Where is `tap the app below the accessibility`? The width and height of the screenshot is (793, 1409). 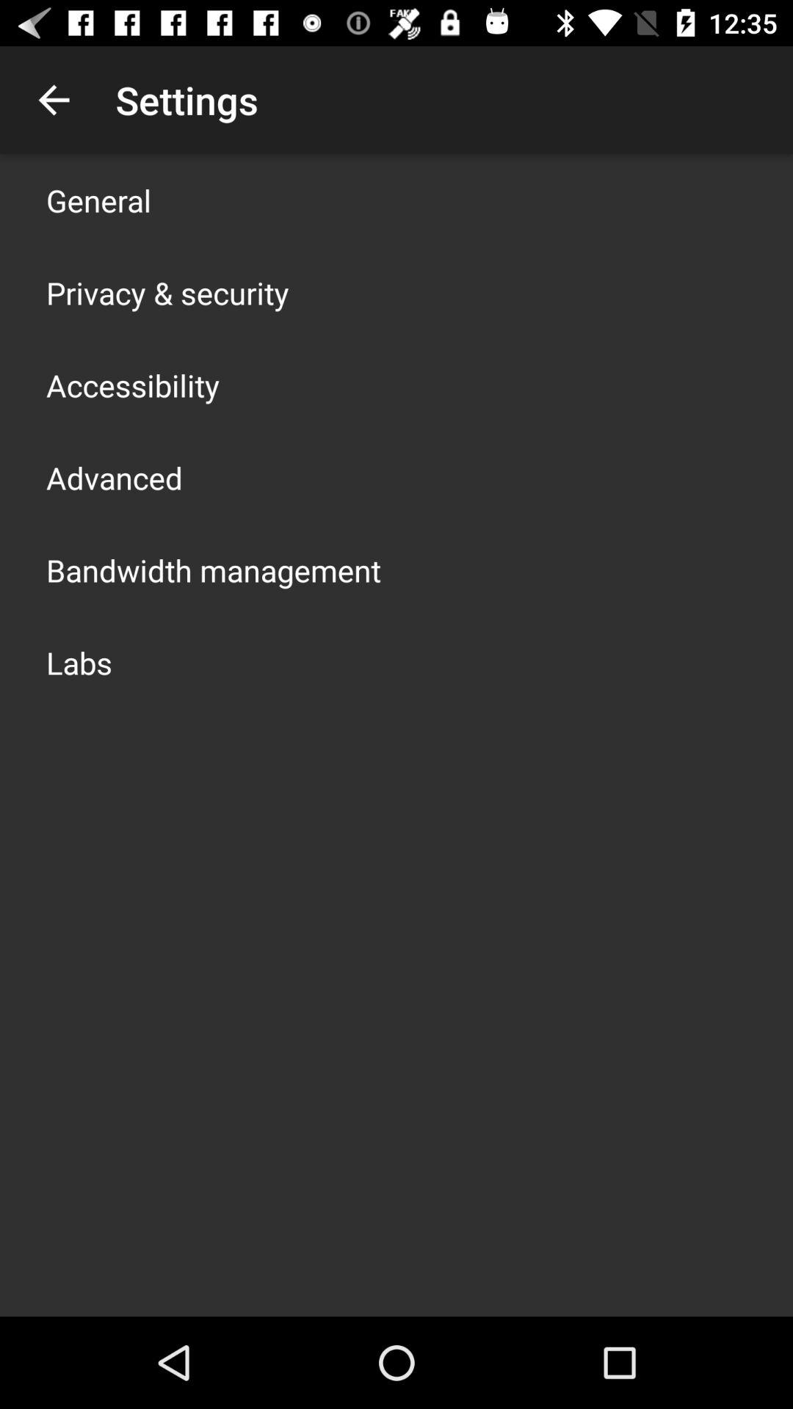
tap the app below the accessibility is located at coordinates (115, 477).